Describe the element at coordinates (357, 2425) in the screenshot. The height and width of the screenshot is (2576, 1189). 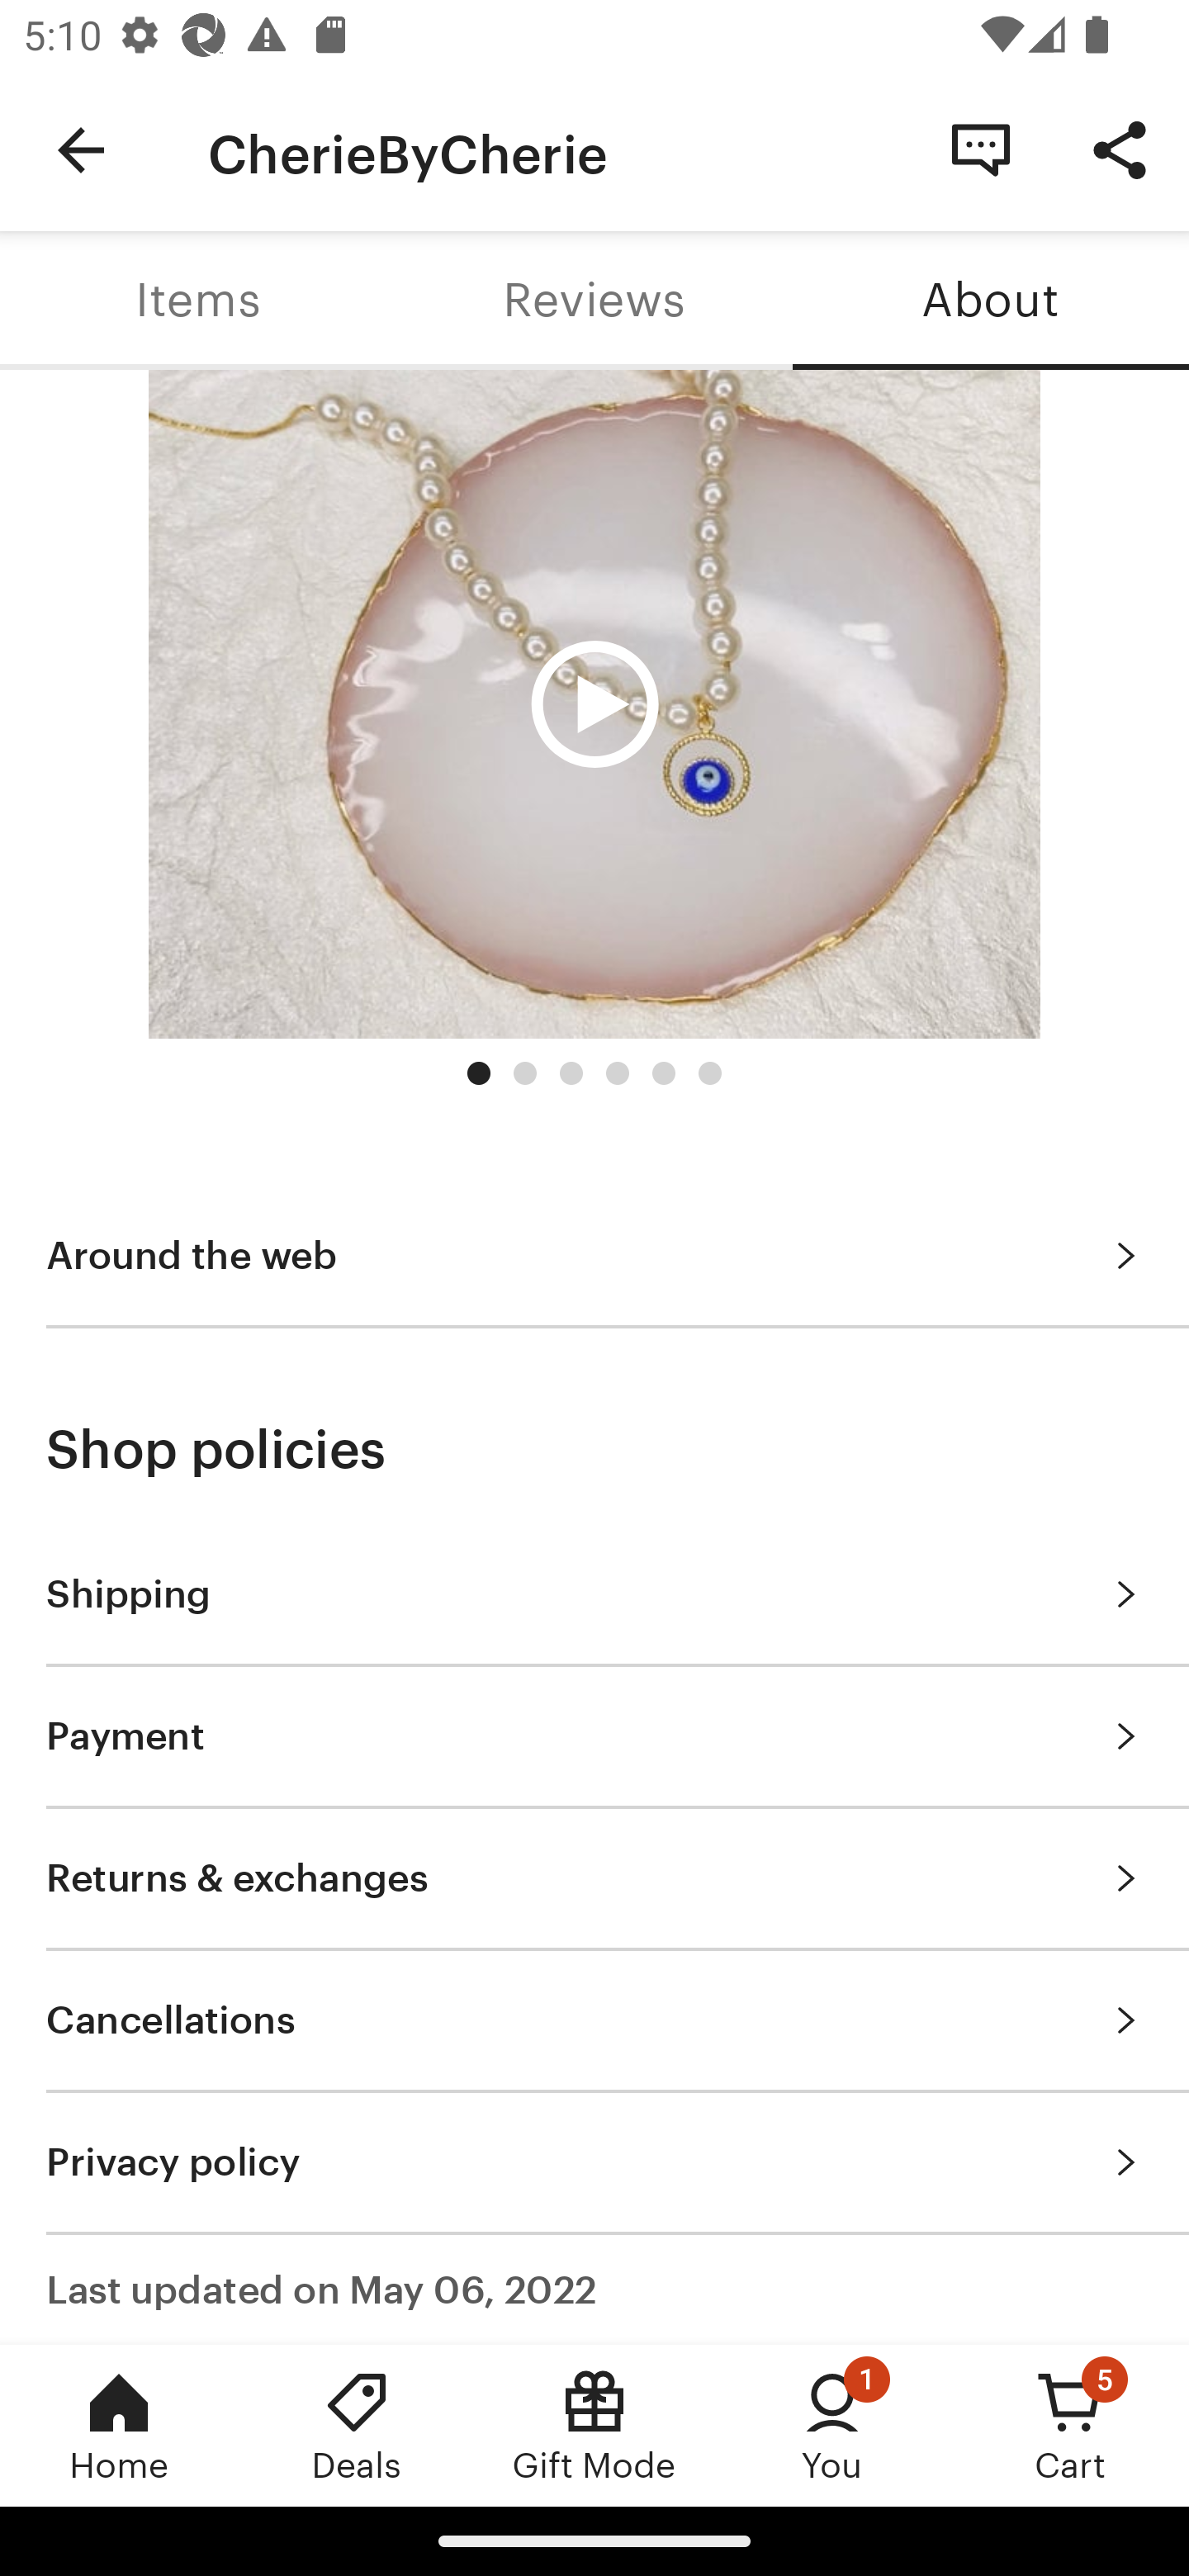
I see `Deals` at that location.